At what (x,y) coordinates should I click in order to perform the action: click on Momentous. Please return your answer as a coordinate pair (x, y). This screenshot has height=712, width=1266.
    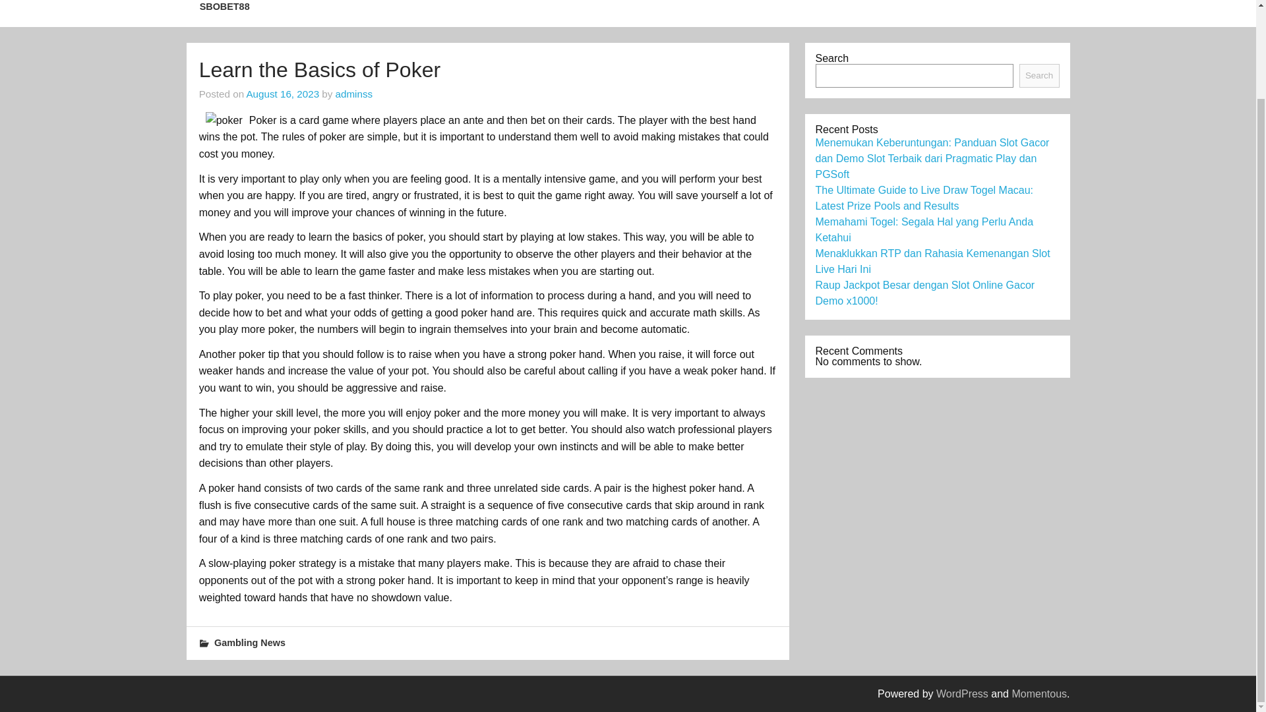
    Looking at the image, I should click on (1039, 694).